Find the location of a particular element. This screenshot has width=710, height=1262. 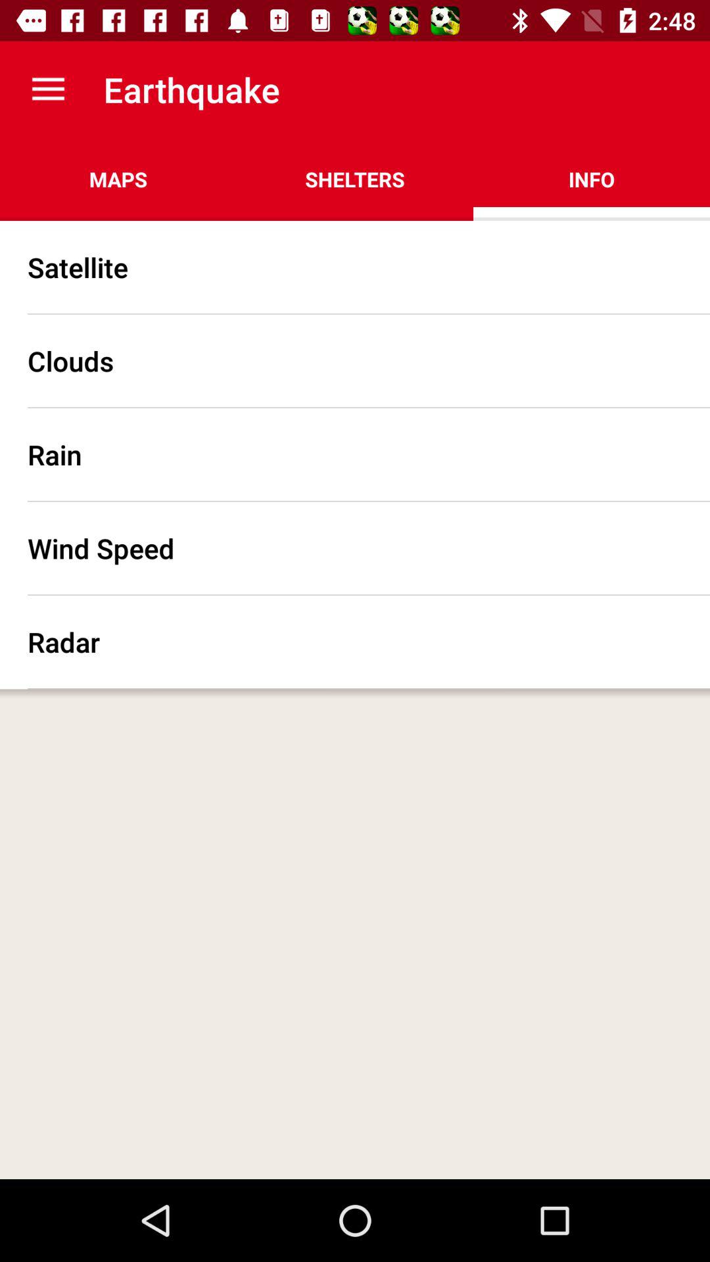

choose the item to the right of shelters icon is located at coordinates (592, 179).